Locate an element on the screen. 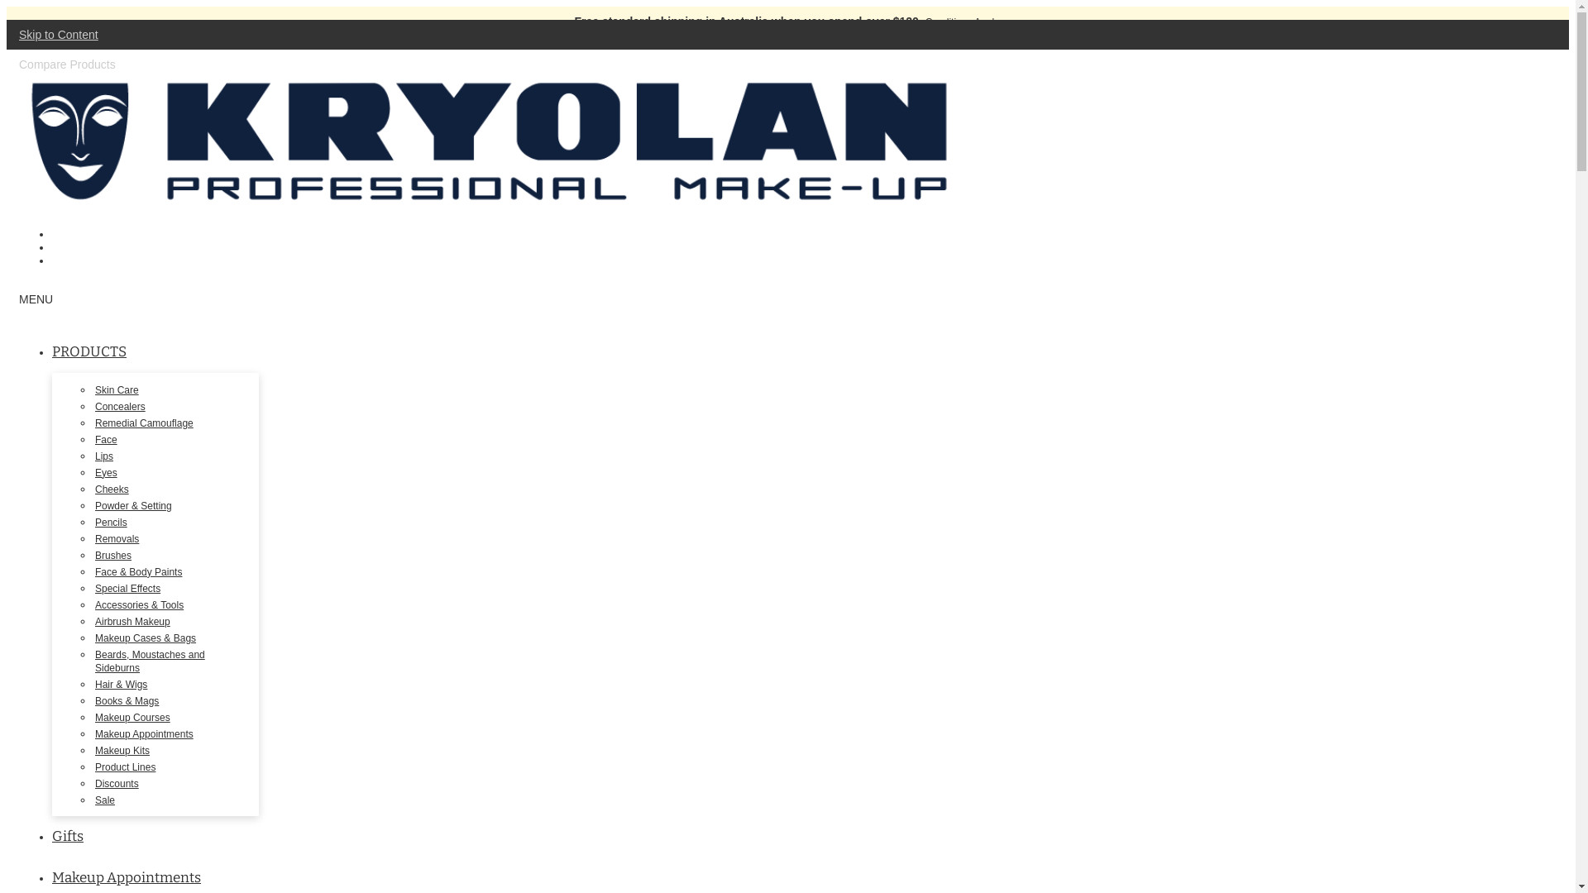 This screenshot has width=1588, height=893. Face & Body Paints is located at coordinates (139, 572).